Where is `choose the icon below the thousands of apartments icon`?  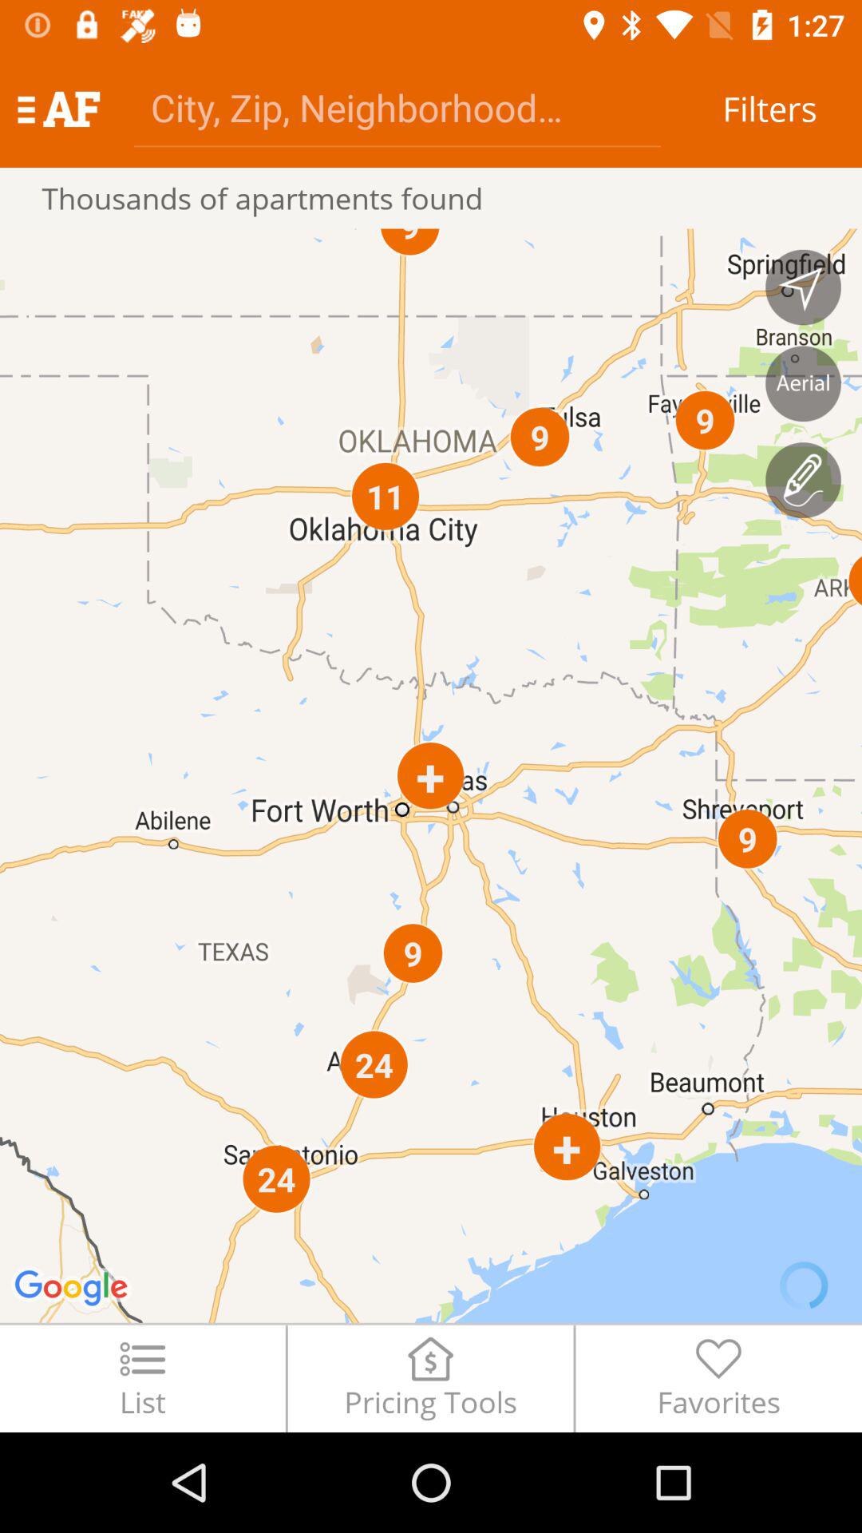
choose the icon below the thousands of apartments icon is located at coordinates (431, 775).